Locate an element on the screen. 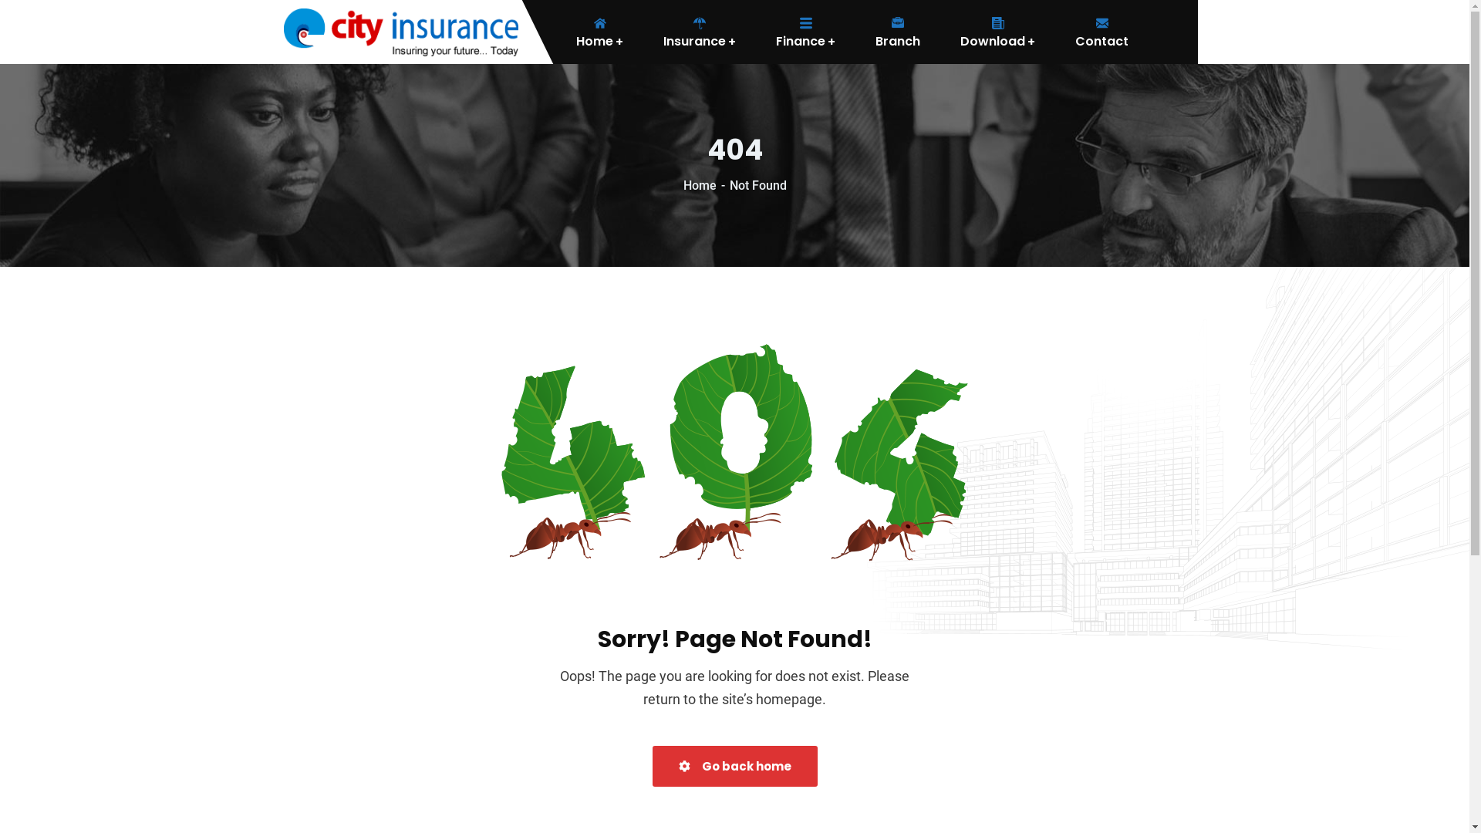 This screenshot has width=1481, height=833. Download is located at coordinates (998, 32).